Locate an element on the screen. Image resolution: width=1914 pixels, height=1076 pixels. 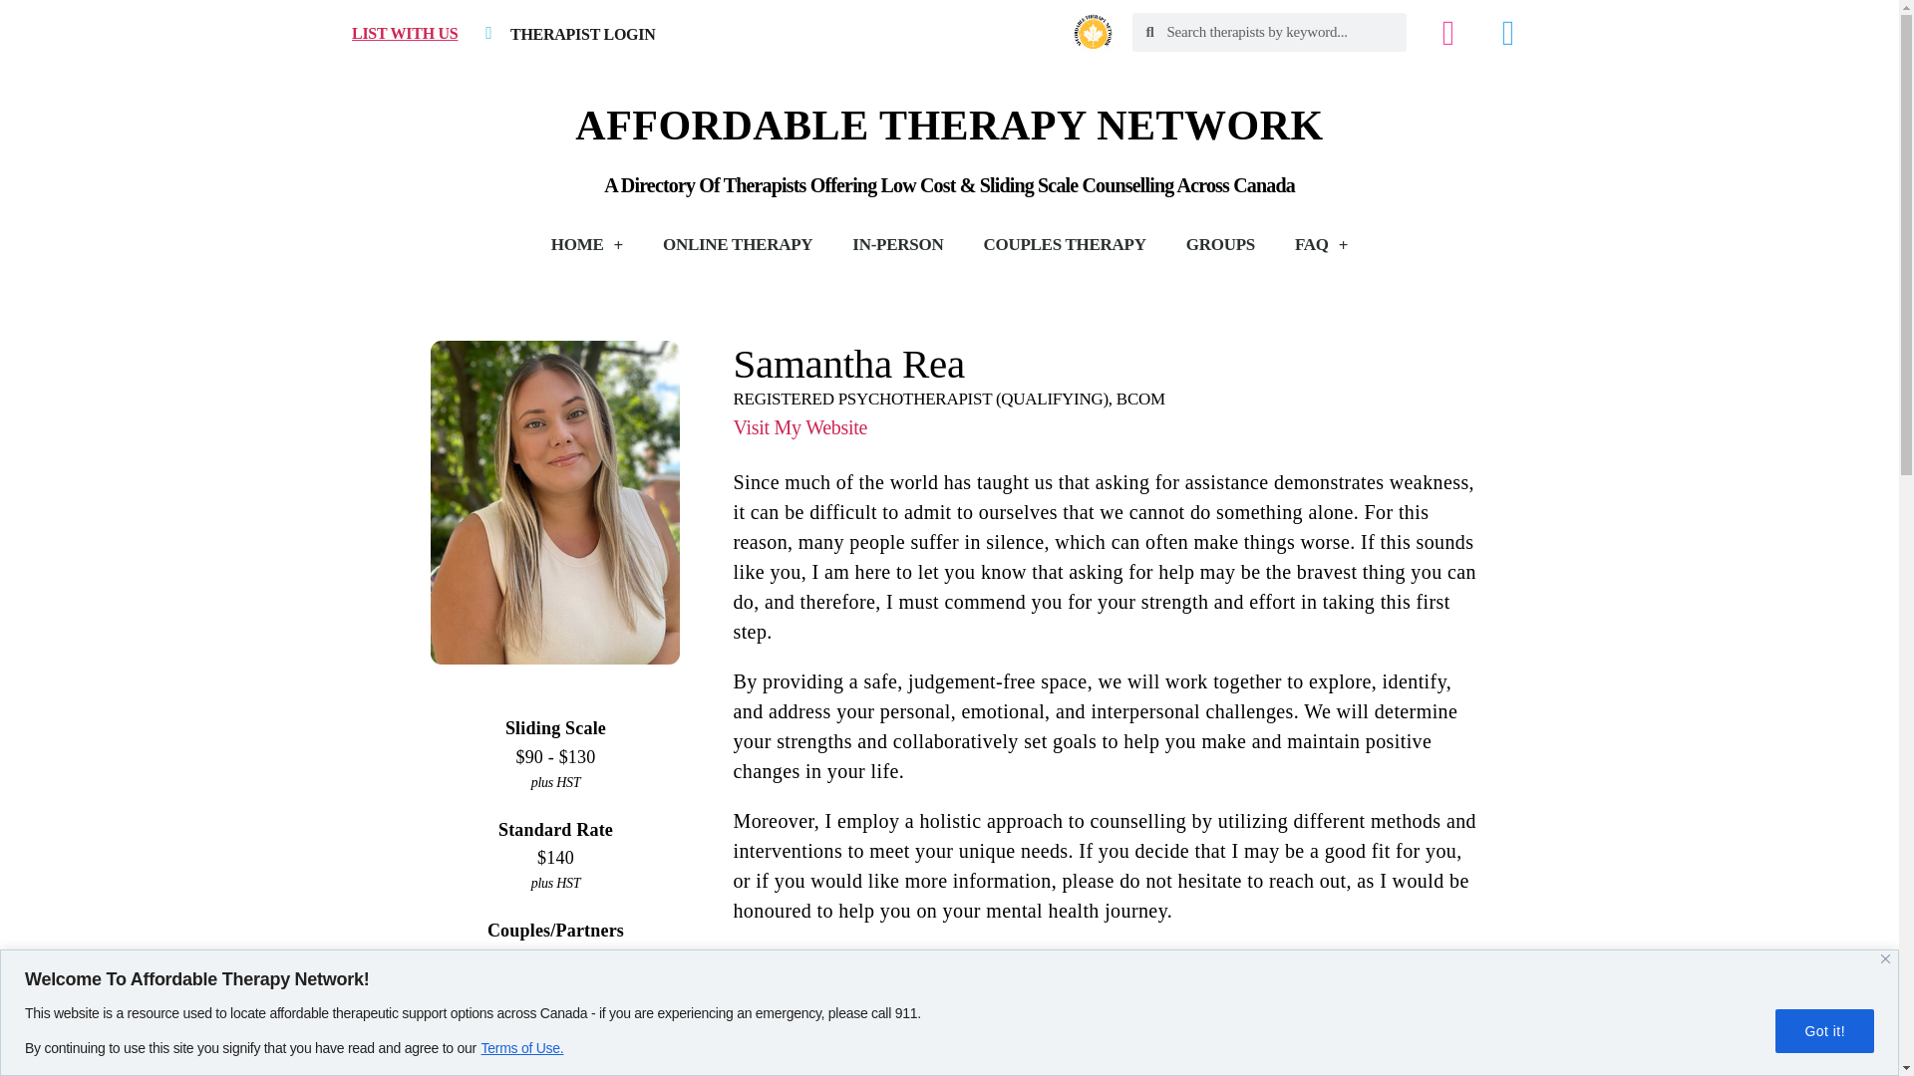
AFFORDABLE THERAPY NETWORK is located at coordinates (949, 126).